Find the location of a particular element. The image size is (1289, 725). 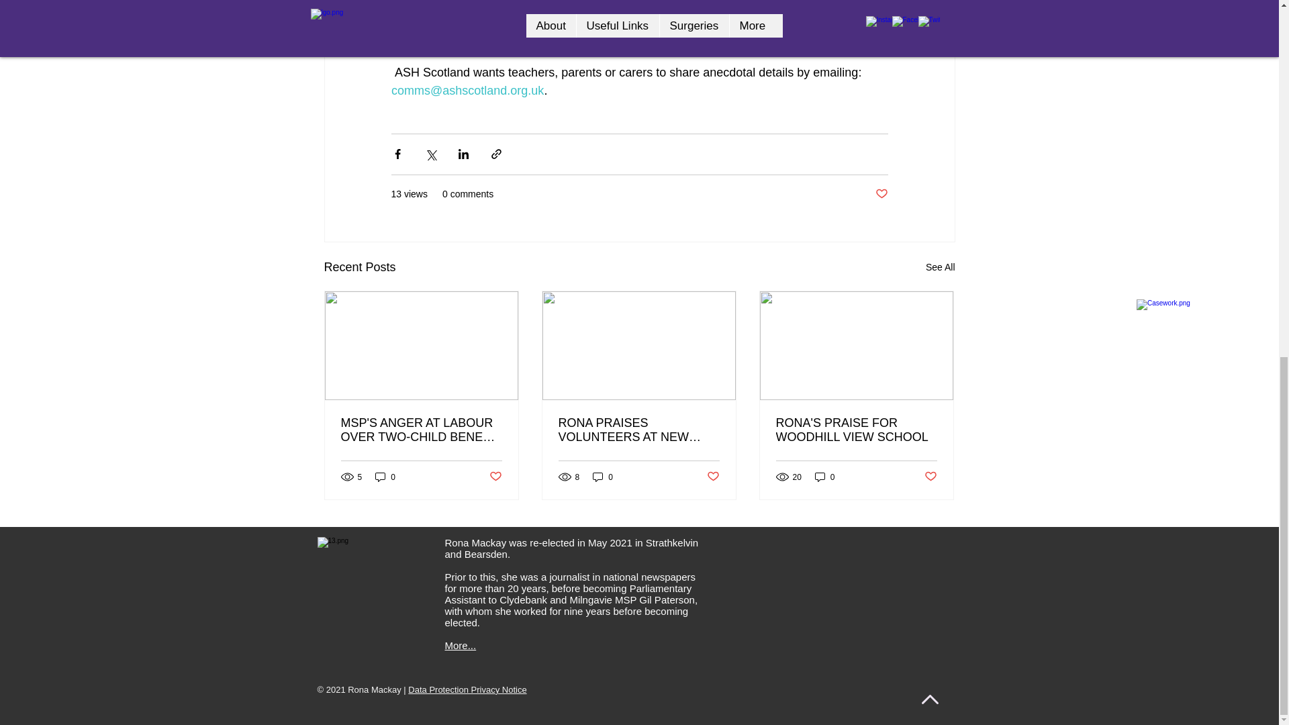

MSP'S ANGER AT LABOUR OVER TWO-CHILD BENEFIT CAP VOTE is located at coordinates (422, 430).